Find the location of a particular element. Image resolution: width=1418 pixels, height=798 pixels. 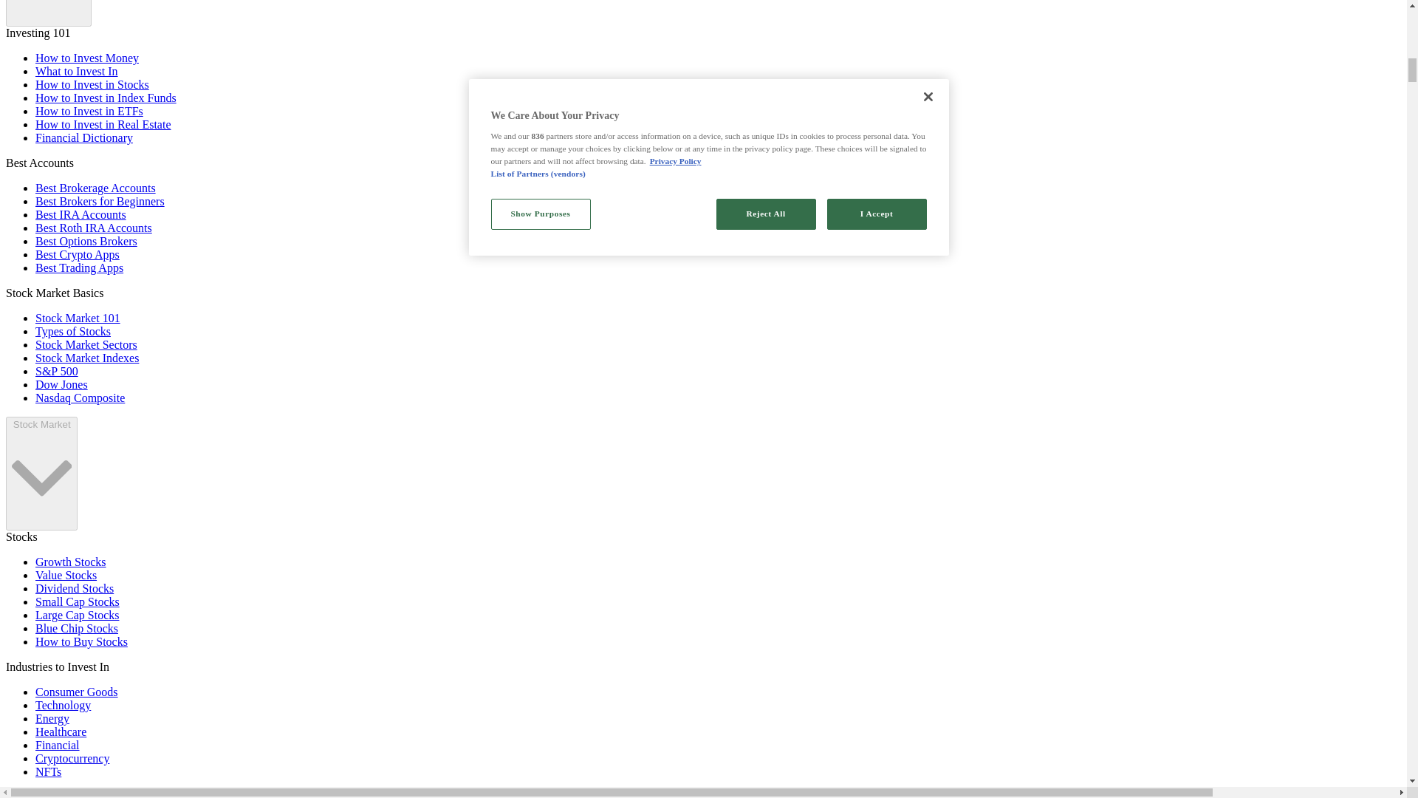

How to Invest Money is located at coordinates (87, 58).